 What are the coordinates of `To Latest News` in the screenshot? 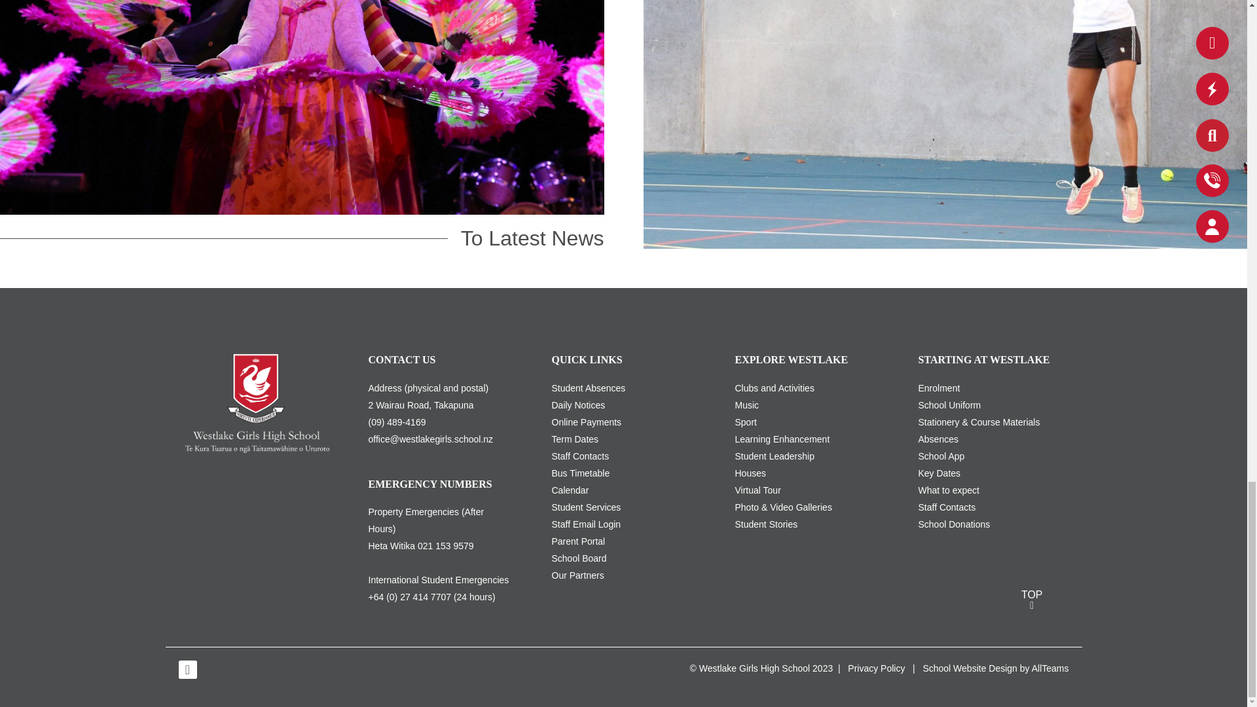 It's located at (526, 238).